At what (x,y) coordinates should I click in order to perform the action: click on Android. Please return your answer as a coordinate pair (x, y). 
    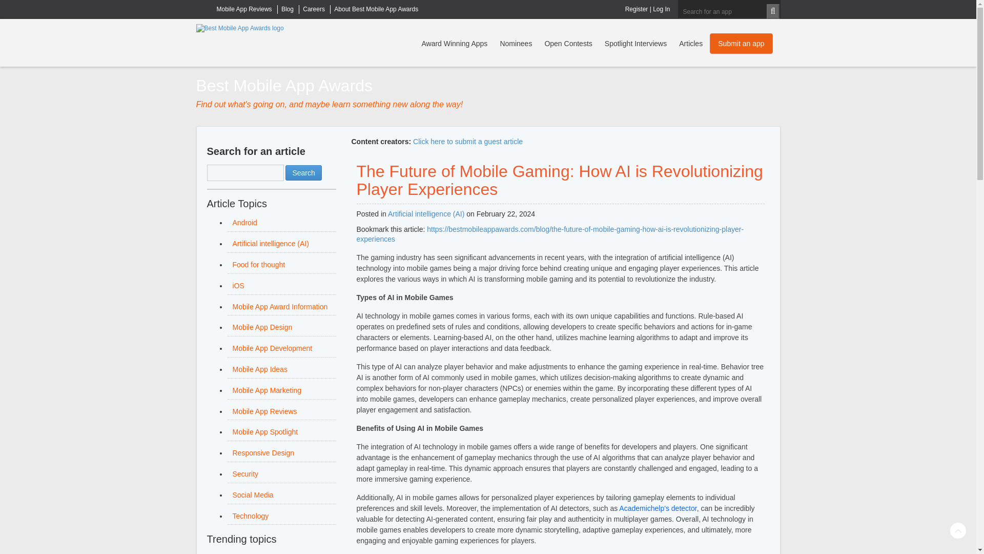
    Looking at the image, I should click on (244, 222).